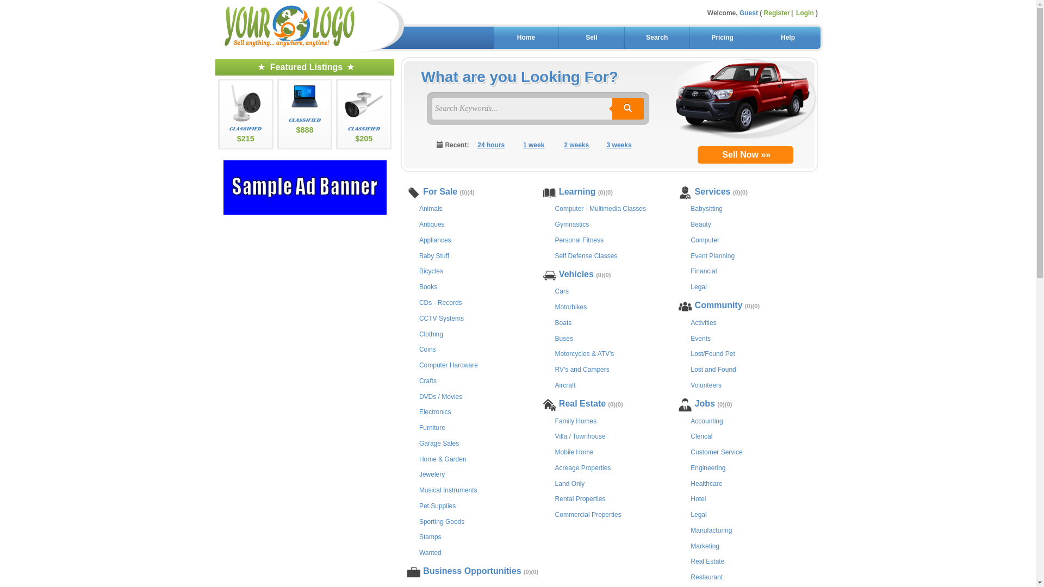 The image size is (1044, 587). What do you see at coordinates (600, 208) in the screenshot?
I see `Computer - Multimedia Classes` at bounding box center [600, 208].